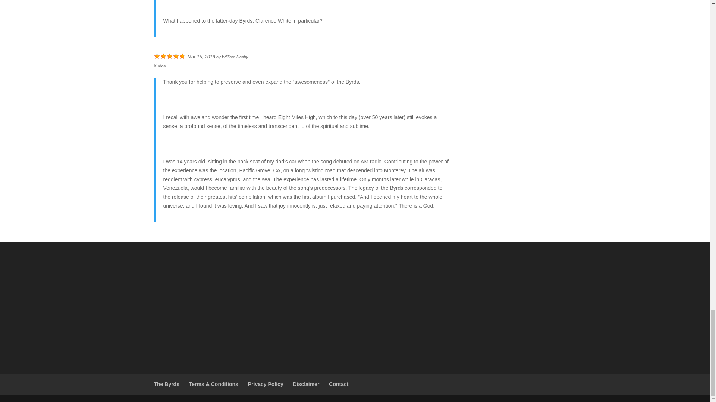  What do you see at coordinates (266, 384) in the screenshot?
I see `Privacy Policy` at bounding box center [266, 384].